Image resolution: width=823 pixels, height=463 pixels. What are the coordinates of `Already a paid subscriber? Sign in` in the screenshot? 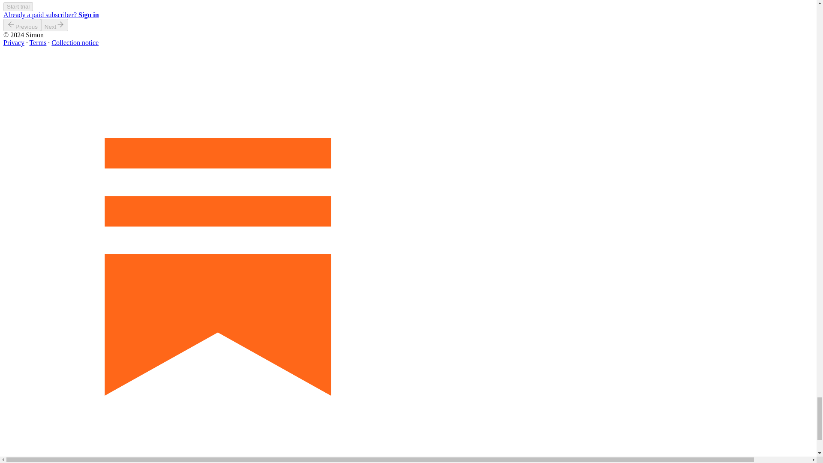 It's located at (51, 15).